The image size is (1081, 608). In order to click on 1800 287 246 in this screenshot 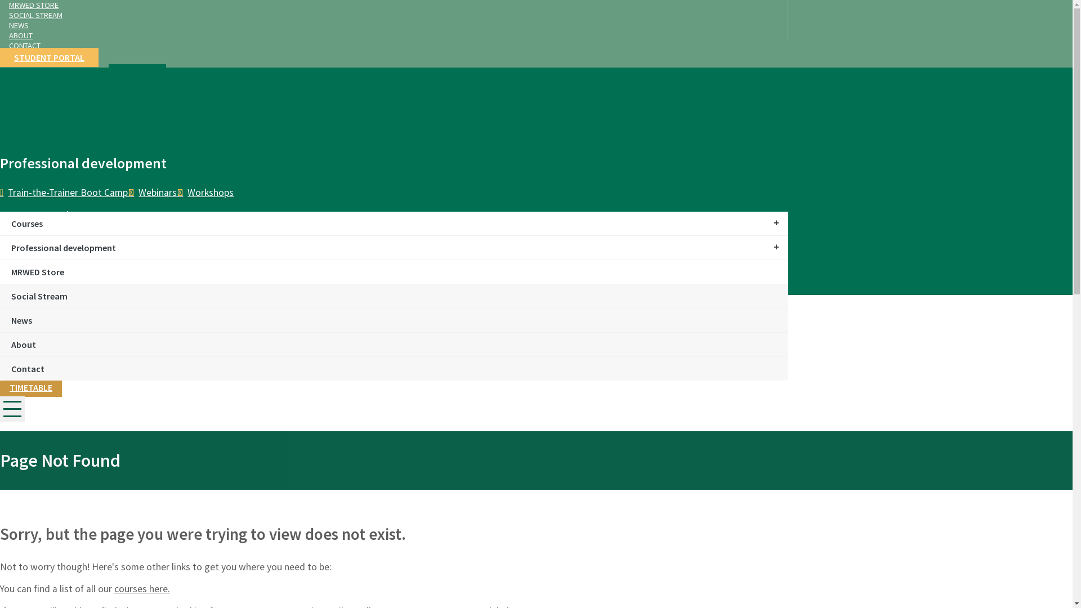, I will do `click(145, 237)`.